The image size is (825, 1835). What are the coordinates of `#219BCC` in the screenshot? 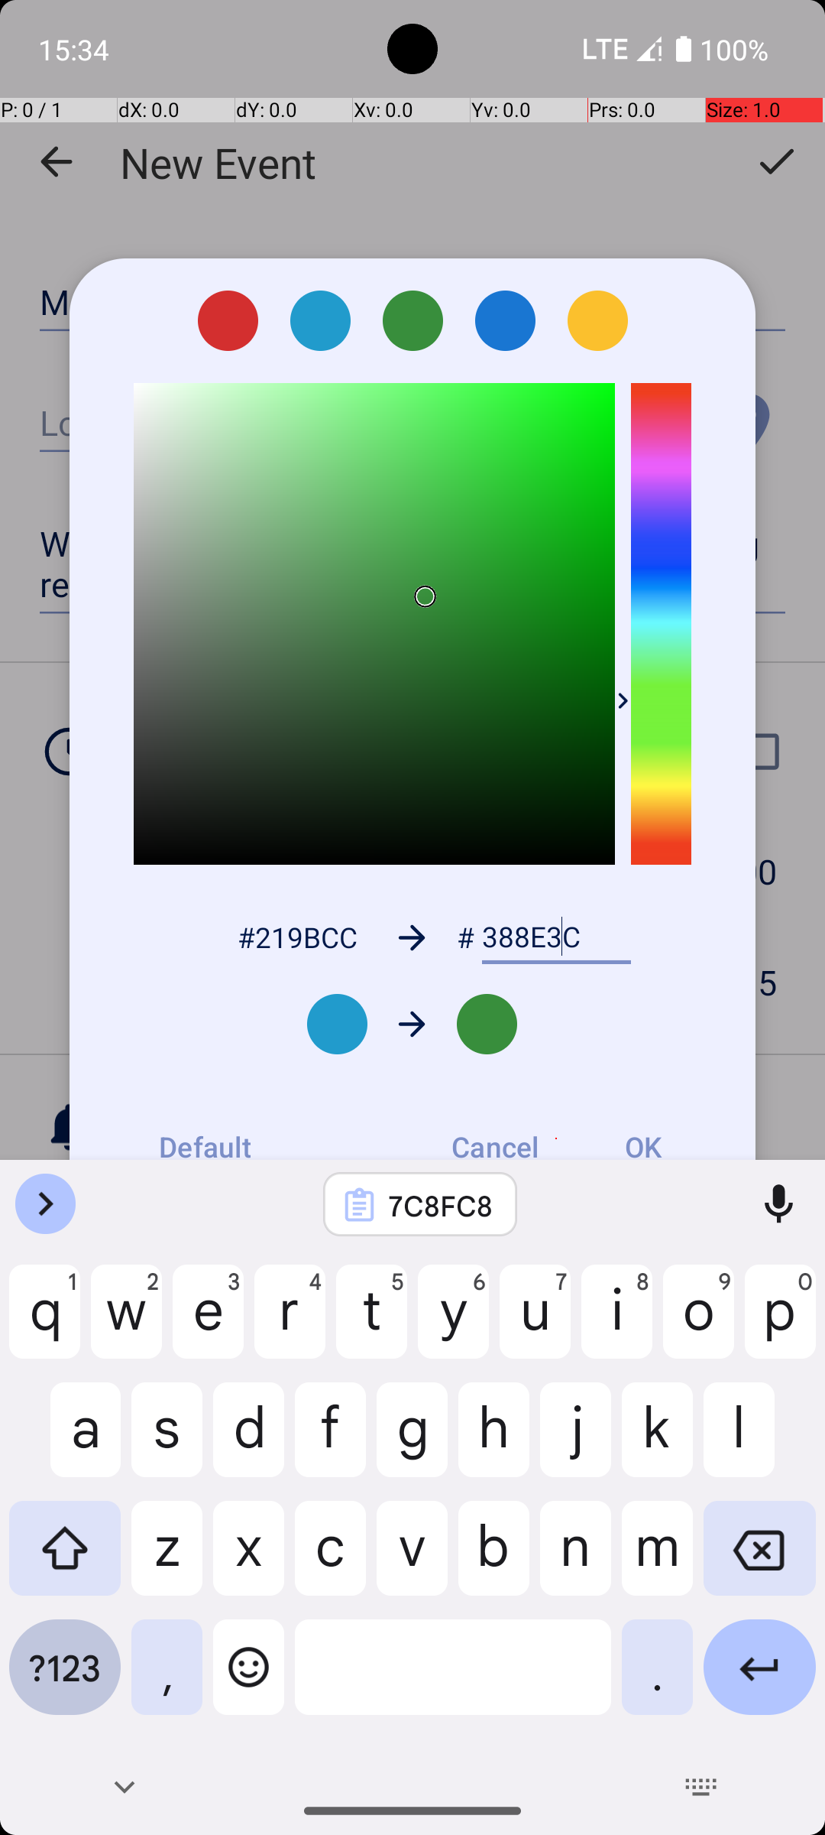 It's located at (297, 937).